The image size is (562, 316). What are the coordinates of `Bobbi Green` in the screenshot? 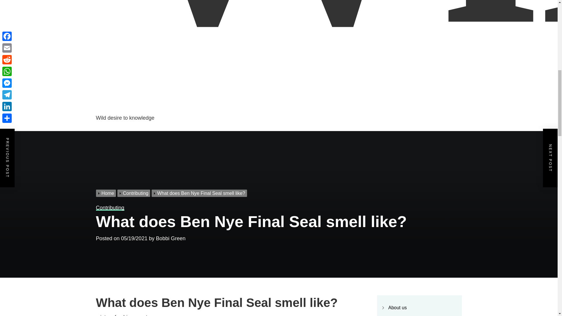 It's located at (171, 238).